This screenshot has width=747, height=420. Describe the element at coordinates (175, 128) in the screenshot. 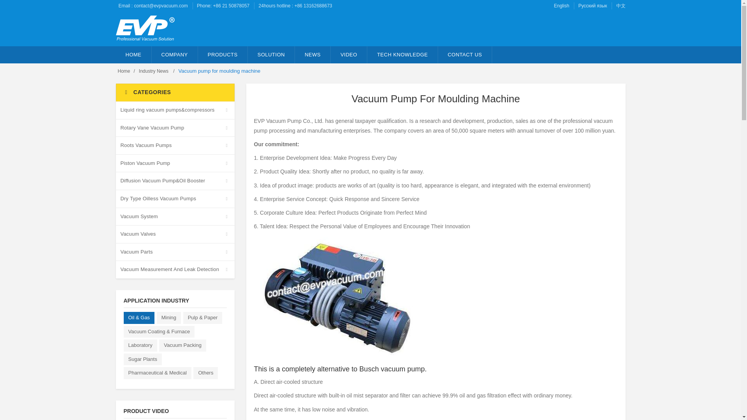

I see `Rotary Vane Vacuum Pump` at that location.